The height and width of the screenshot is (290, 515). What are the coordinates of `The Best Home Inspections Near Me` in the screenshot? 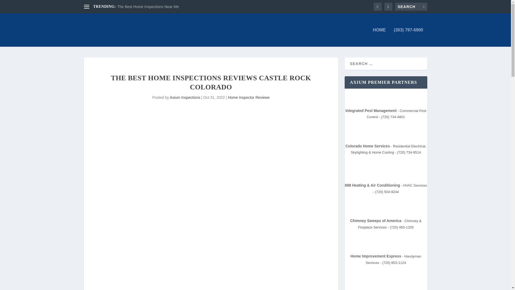 It's located at (148, 7).